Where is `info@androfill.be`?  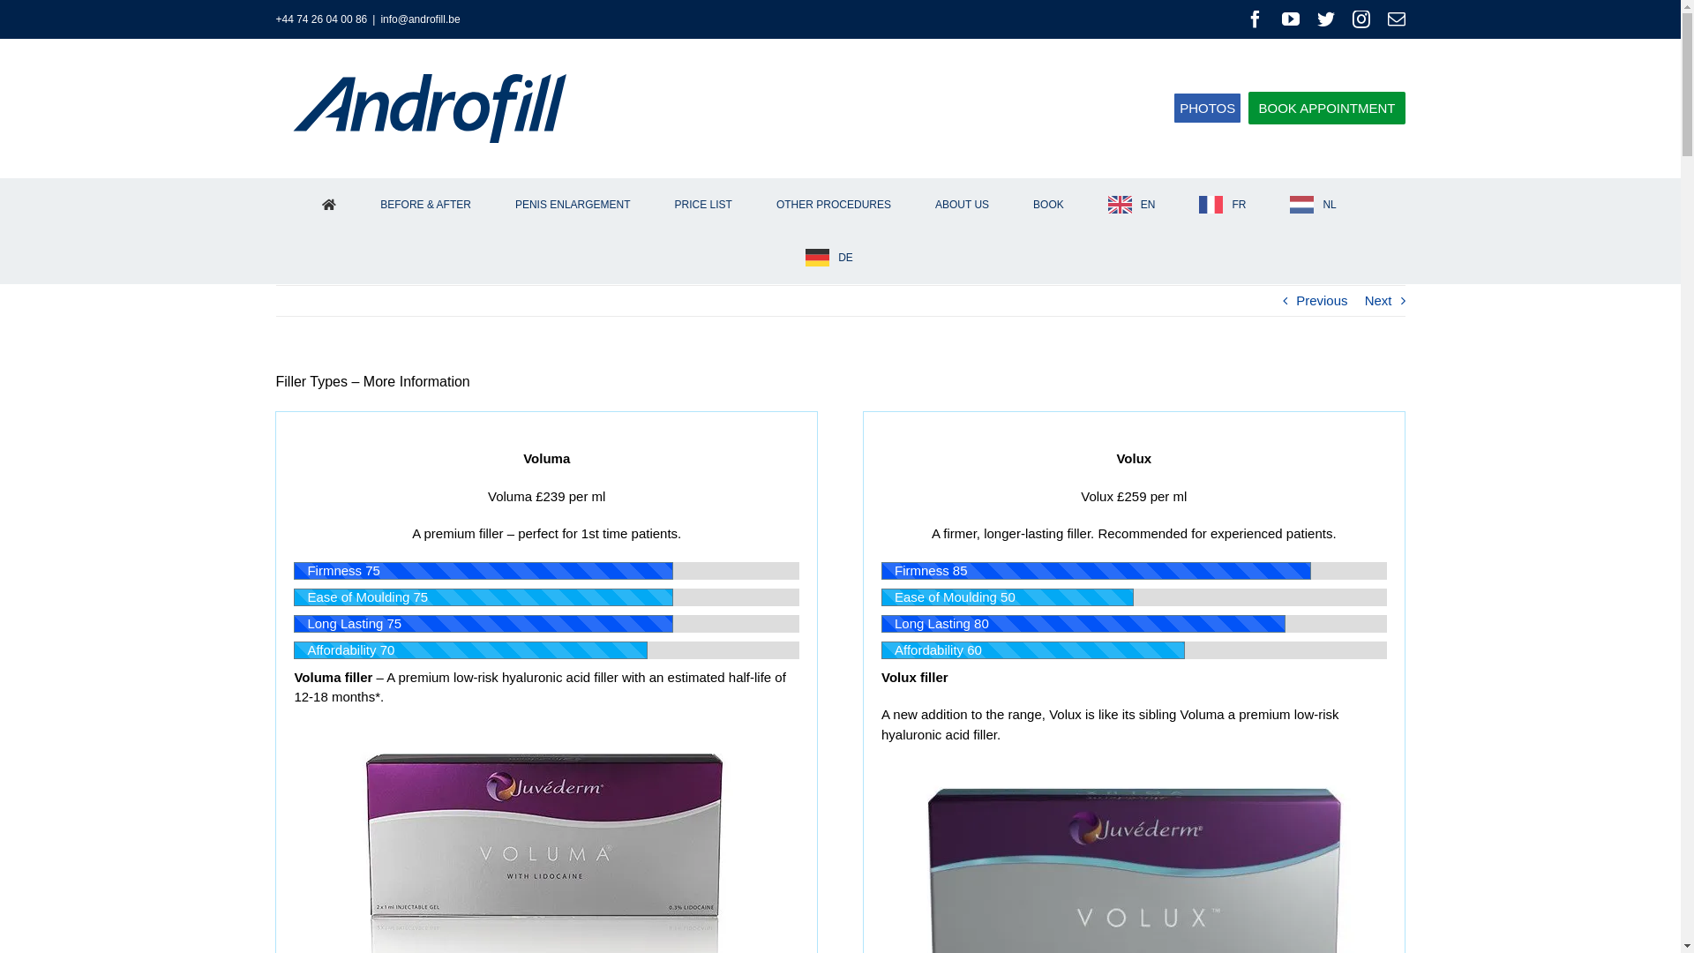 info@androfill.be is located at coordinates (420, 19).